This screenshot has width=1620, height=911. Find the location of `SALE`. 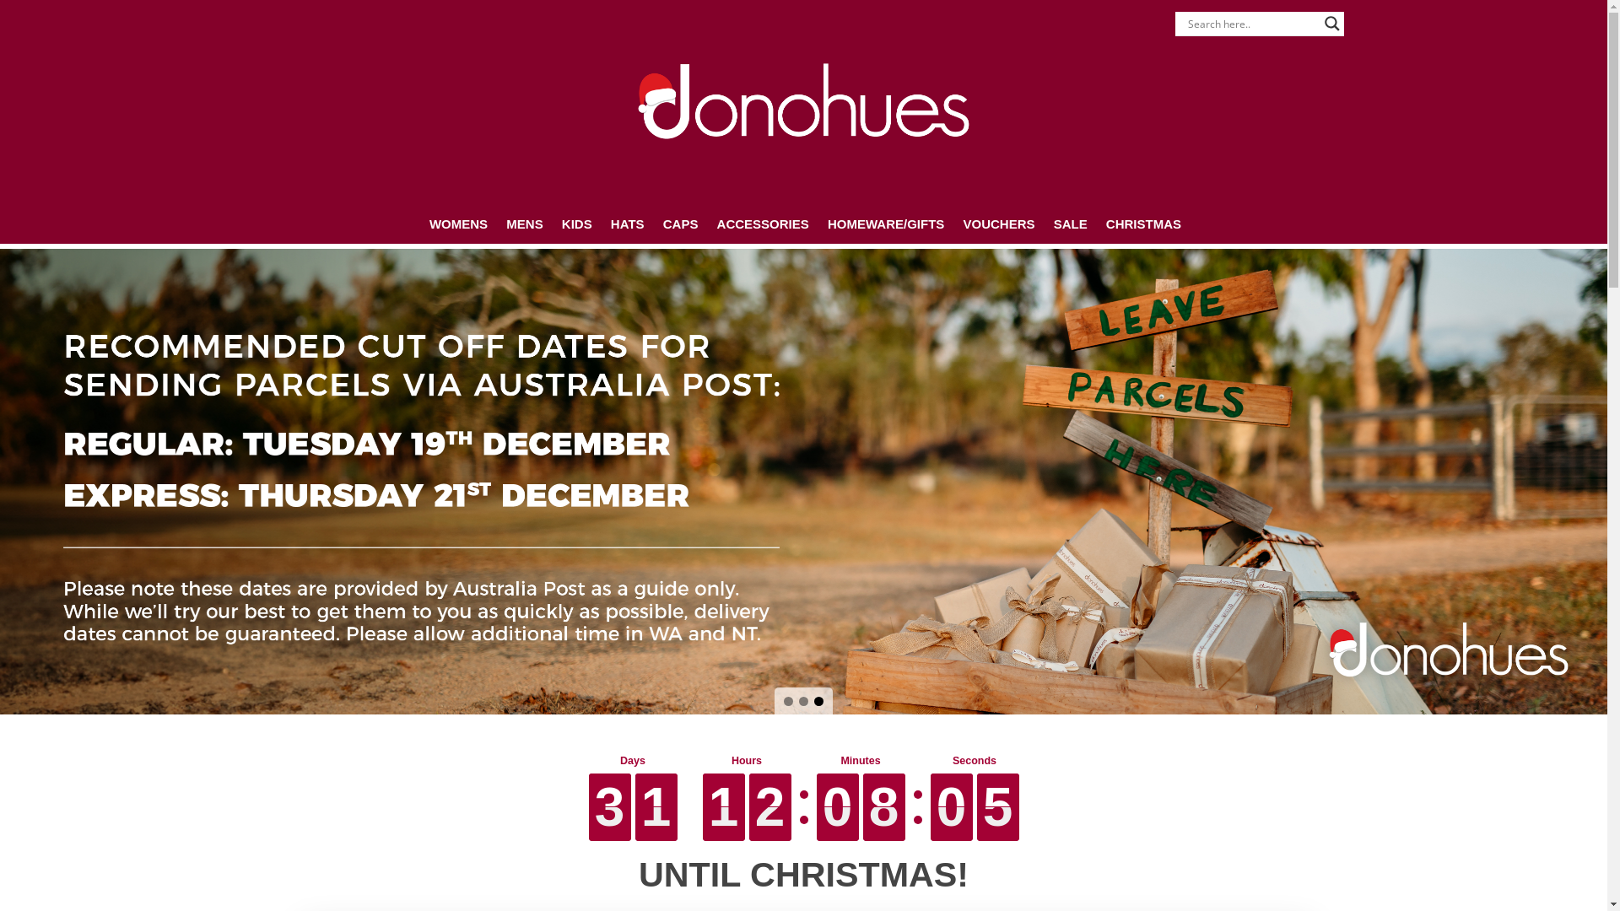

SALE is located at coordinates (1071, 223).